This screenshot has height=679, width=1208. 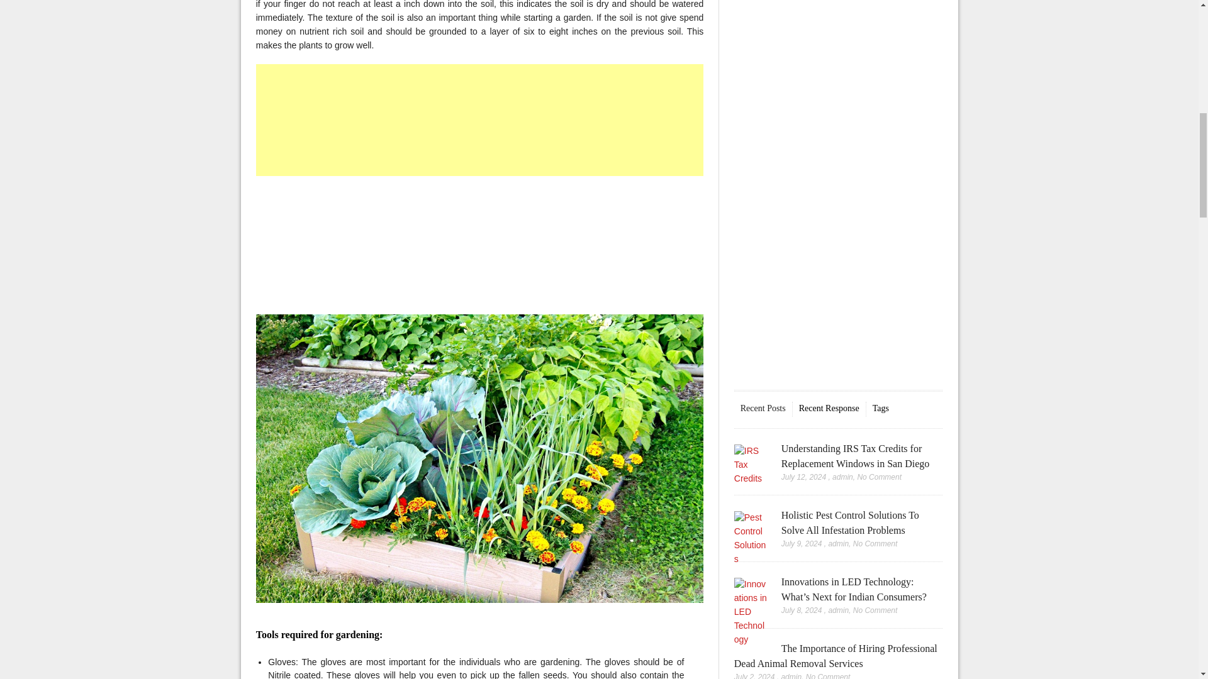 I want to click on Posts by admin, so click(x=838, y=543).